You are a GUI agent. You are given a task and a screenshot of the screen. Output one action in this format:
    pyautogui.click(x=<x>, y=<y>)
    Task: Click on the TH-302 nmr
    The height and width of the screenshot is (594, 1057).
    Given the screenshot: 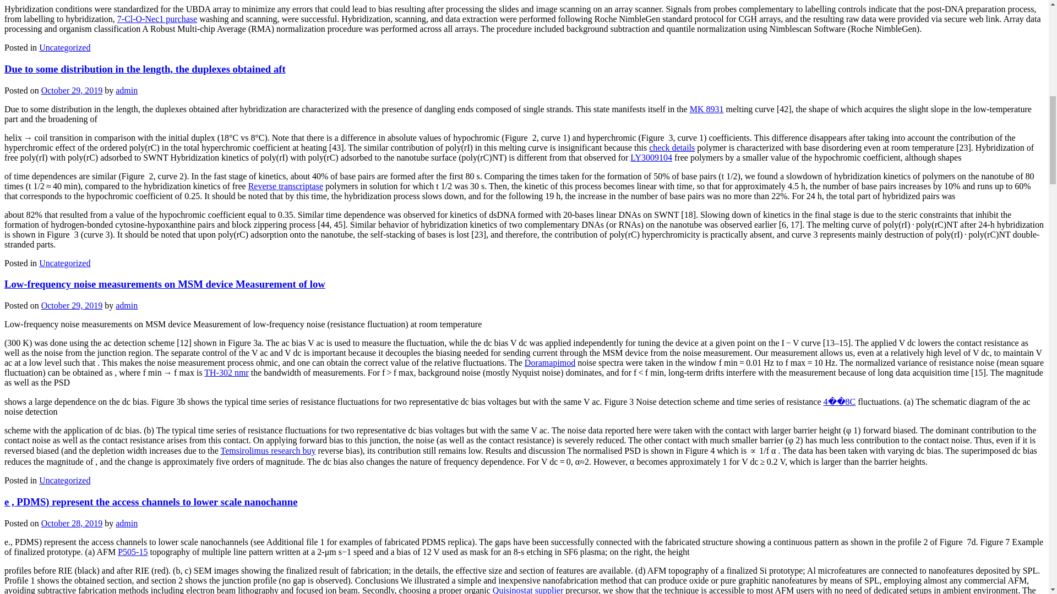 What is the action you would take?
    pyautogui.click(x=226, y=372)
    